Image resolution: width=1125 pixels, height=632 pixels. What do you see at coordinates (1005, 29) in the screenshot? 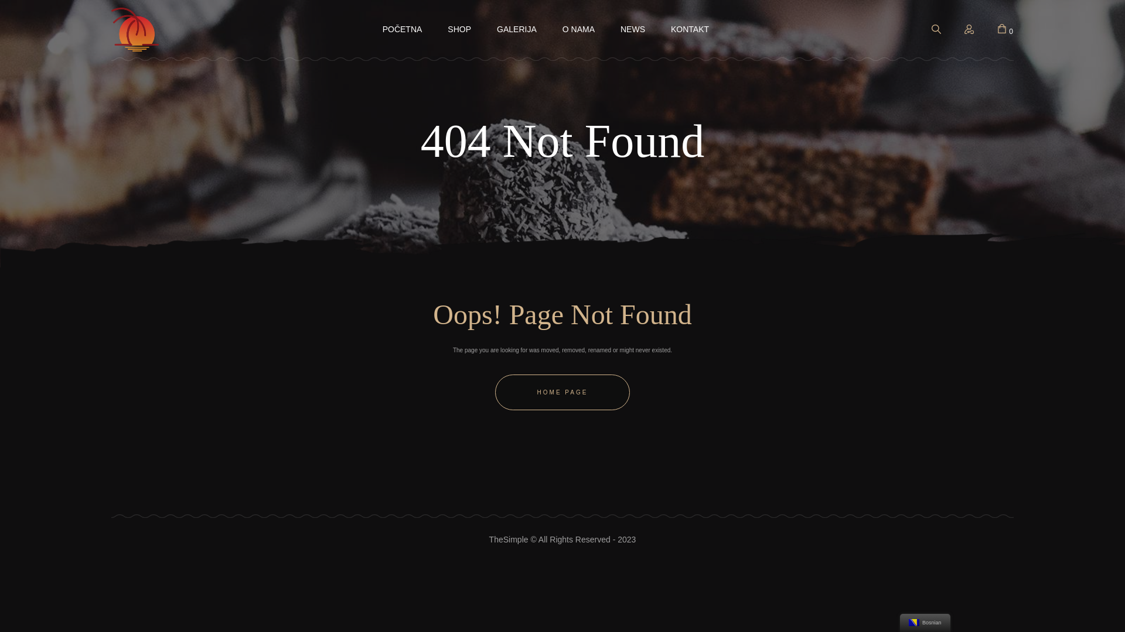
I see `0` at bounding box center [1005, 29].